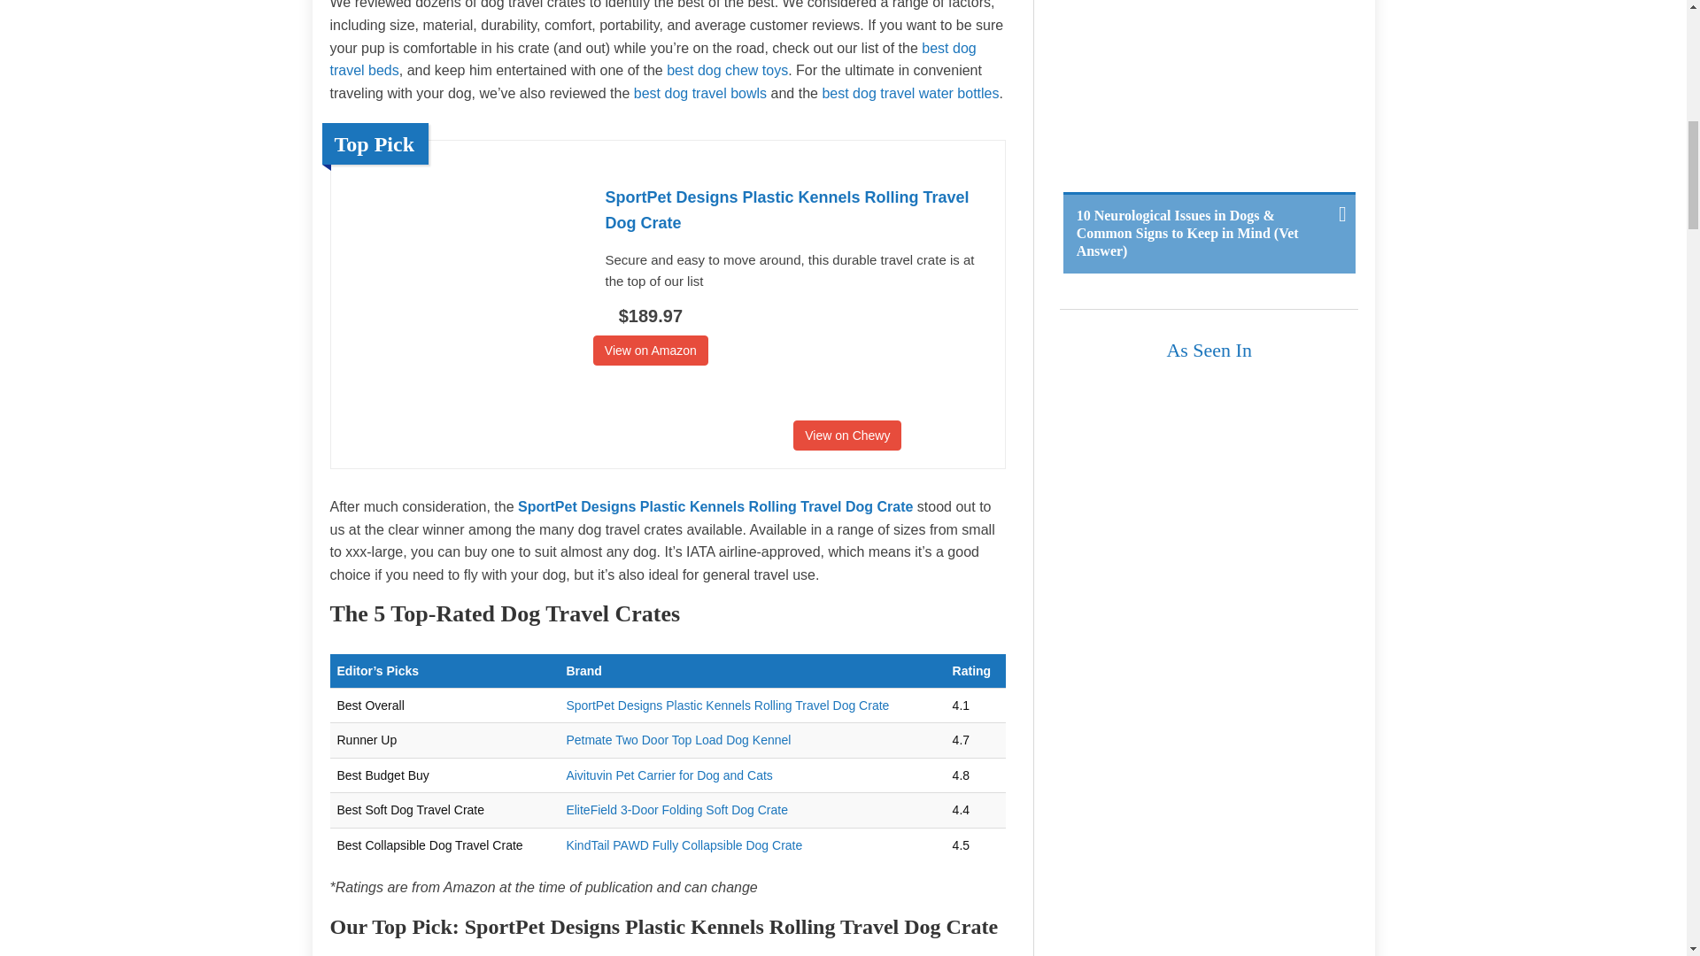 The image size is (1700, 956). I want to click on SportPet Designs Plastic Kennels Rolling Travel Dog Crate, so click(715, 506).